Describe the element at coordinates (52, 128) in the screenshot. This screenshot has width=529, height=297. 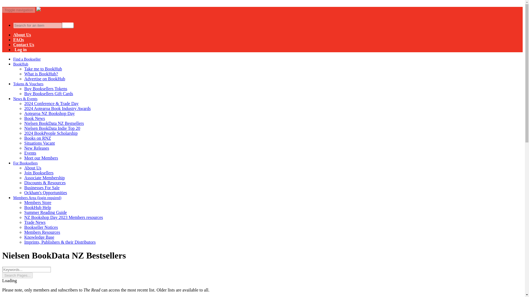
I see `Nielsen BookData Indie Top 20` at that location.